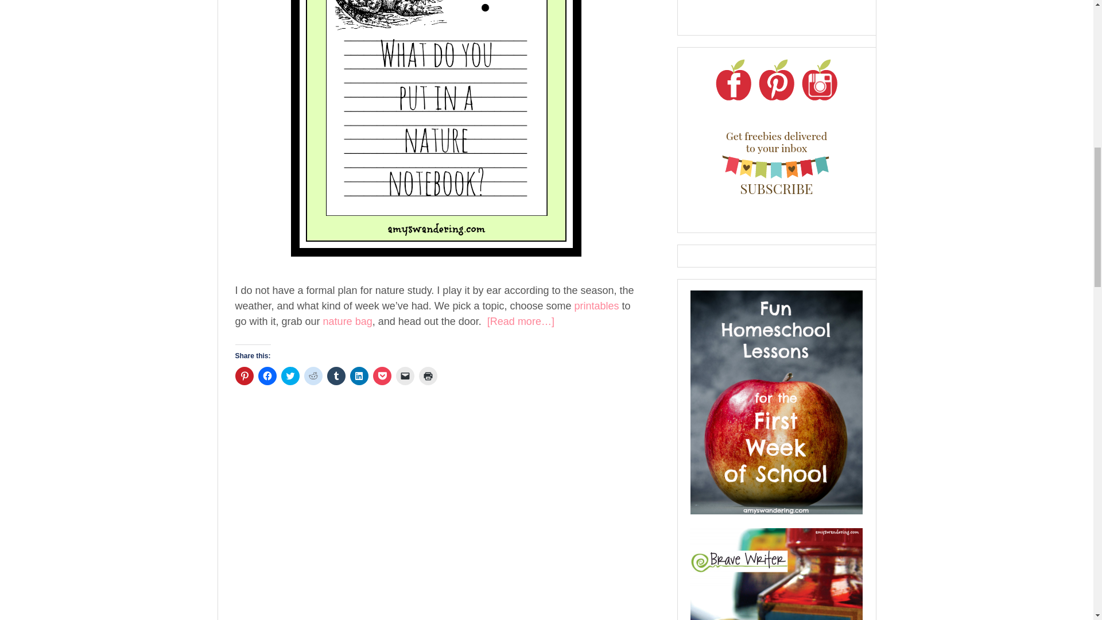 The height and width of the screenshot is (620, 1102). Describe the element at coordinates (347, 321) in the screenshot. I see `nature bag` at that location.